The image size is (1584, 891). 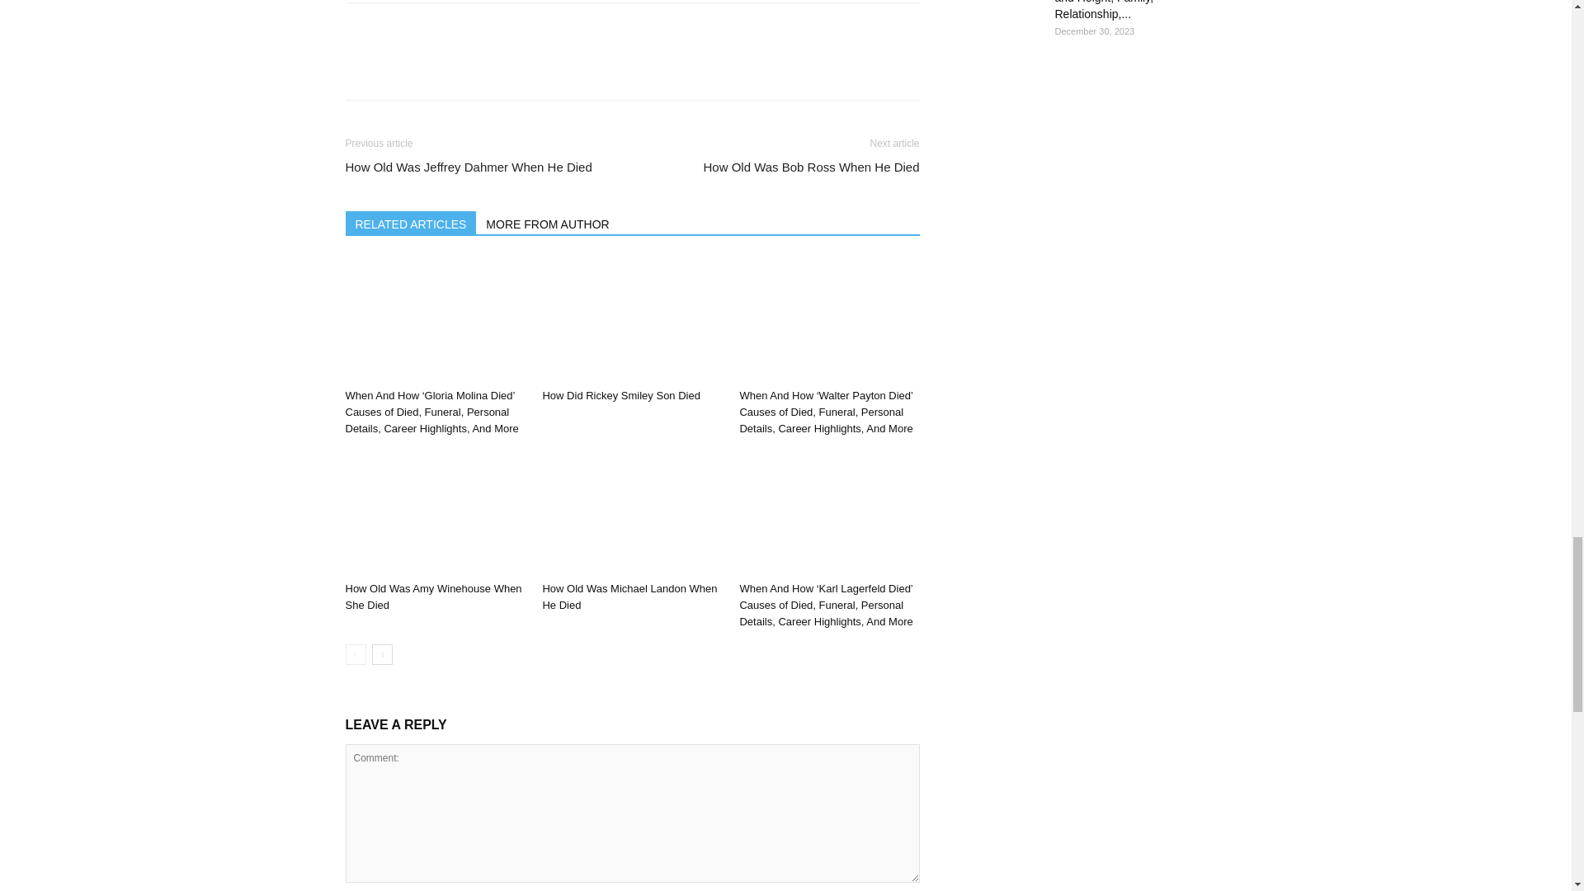 I want to click on How Old Was Michael Landon When He Died, so click(x=632, y=512).